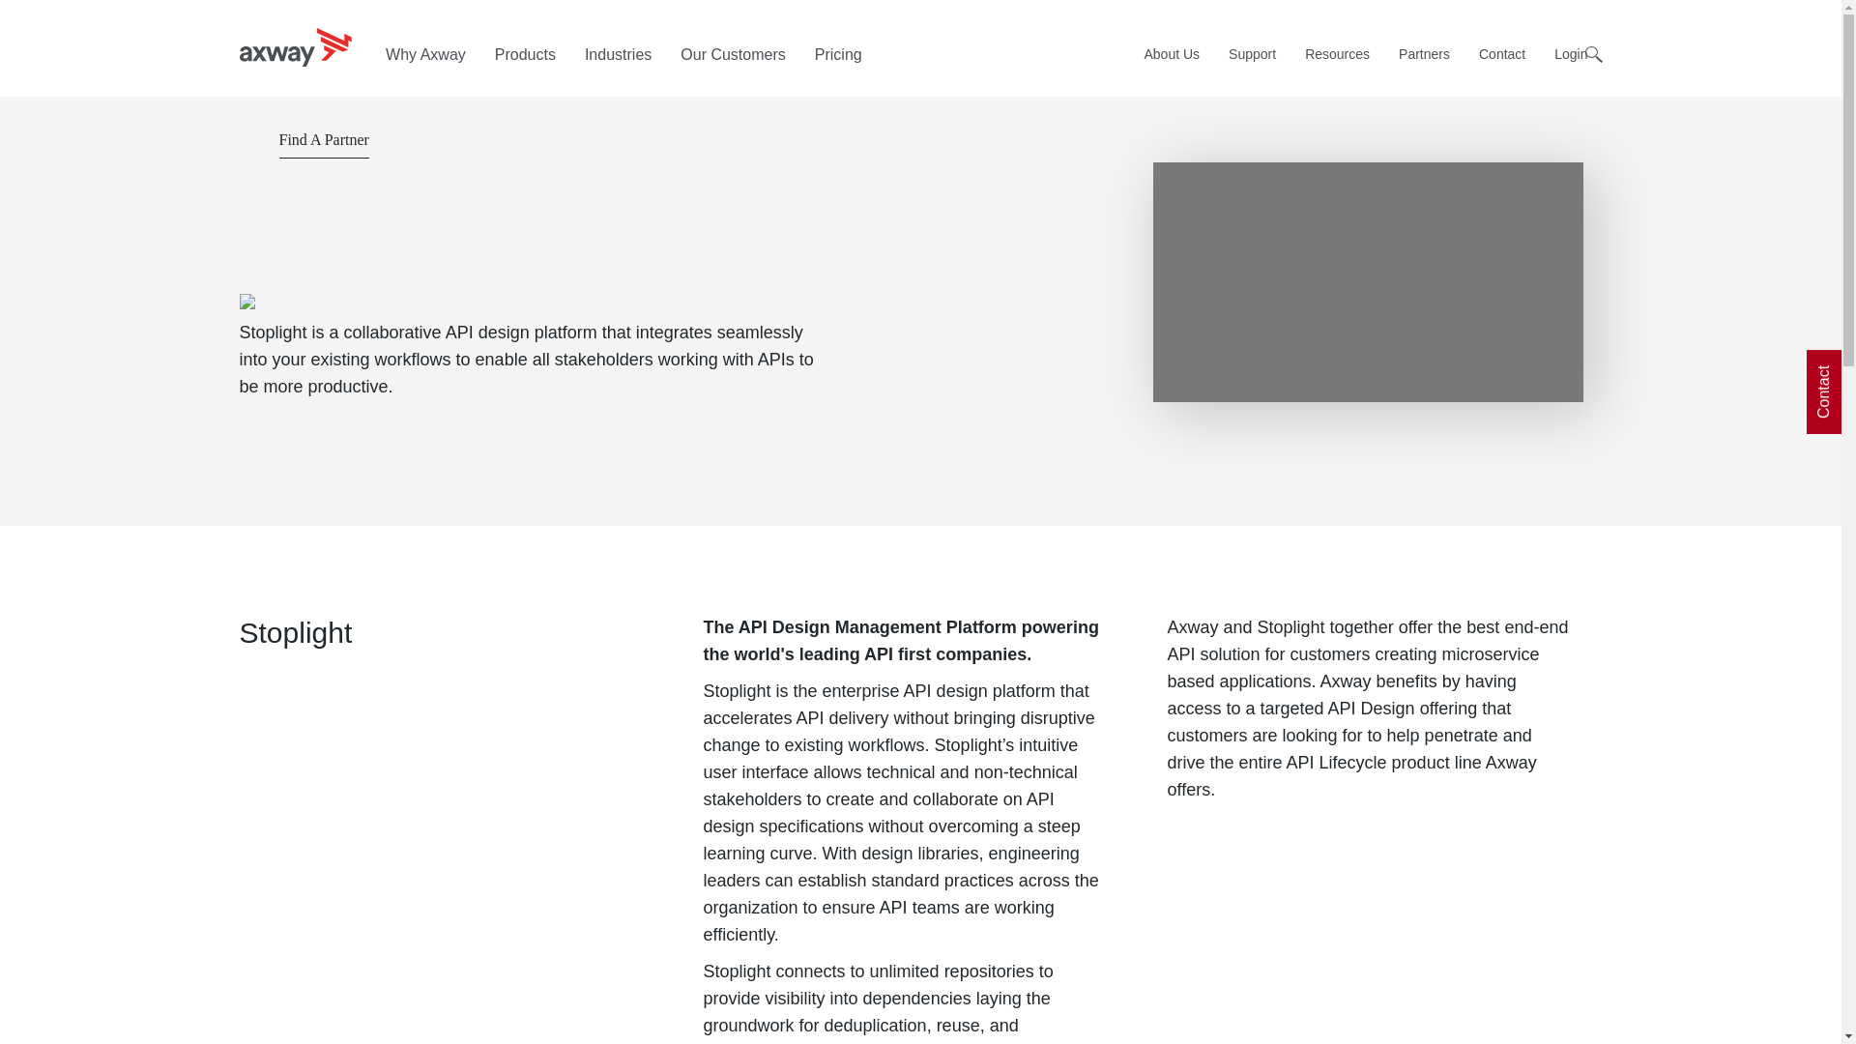 This screenshot has width=1856, height=1044. Describe the element at coordinates (1367, 280) in the screenshot. I see `Watch Video` at that location.